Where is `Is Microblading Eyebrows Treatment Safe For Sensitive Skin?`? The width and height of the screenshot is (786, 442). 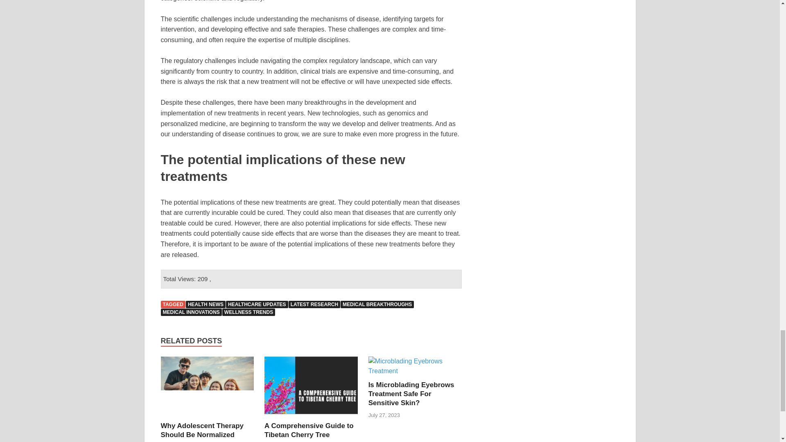 Is Microblading Eyebrows Treatment Safe For Sensitive Skin? is located at coordinates (415, 371).